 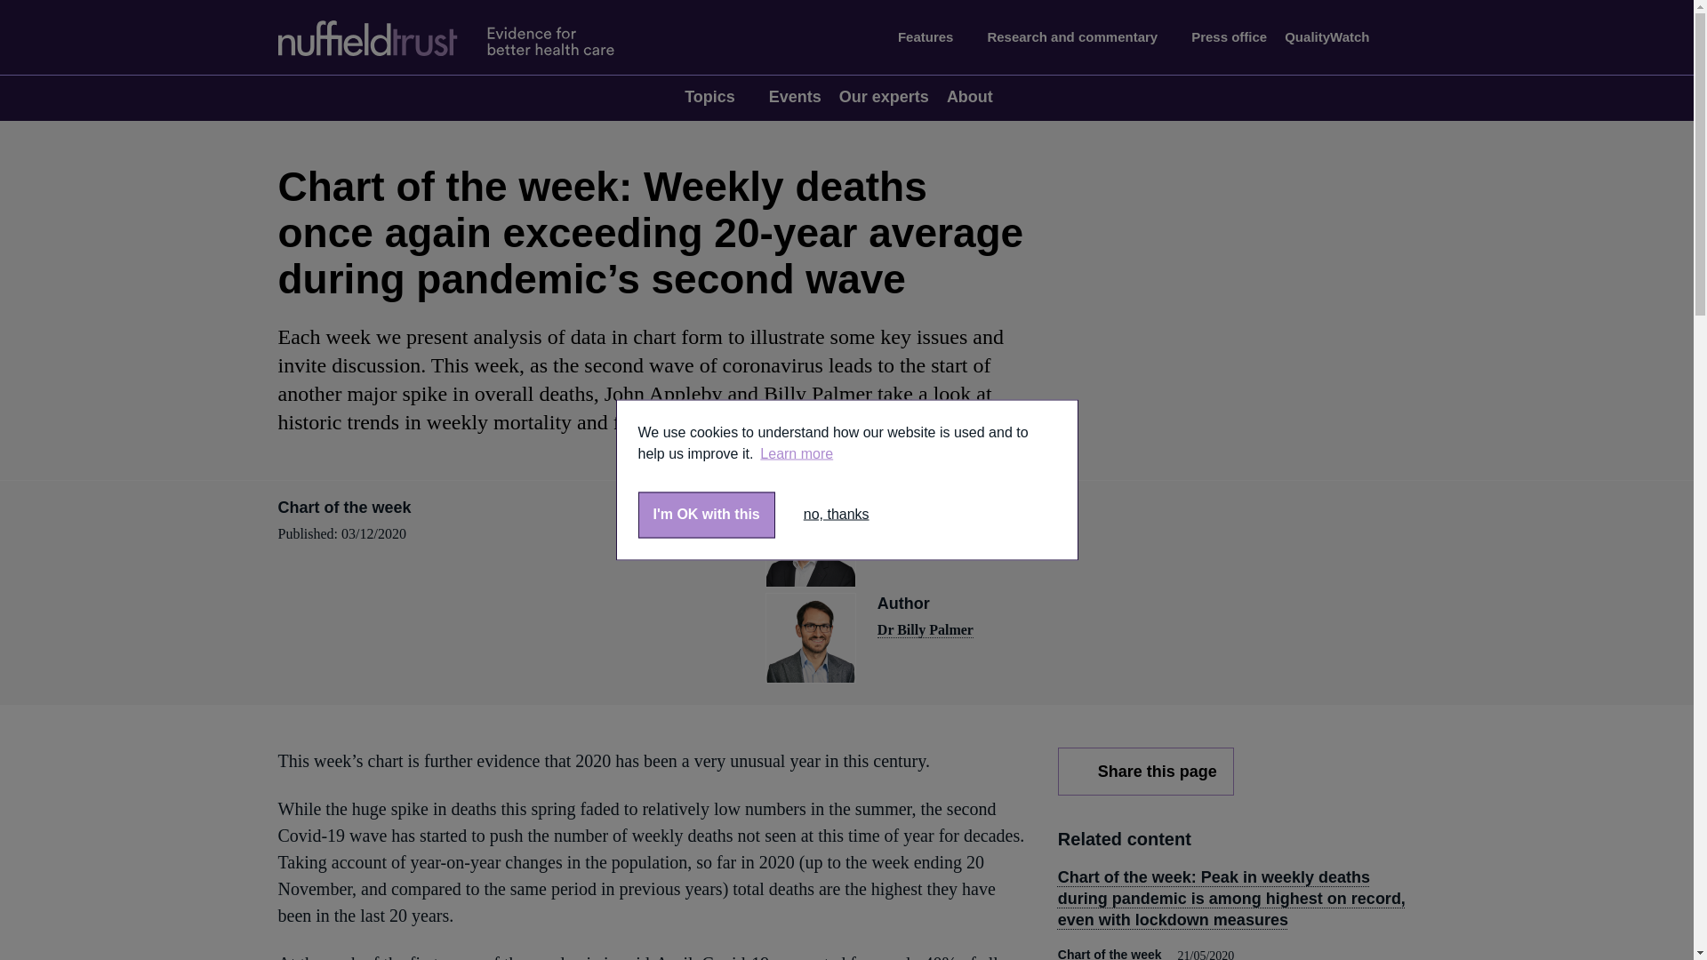 I want to click on Profile picture of John Appleby, so click(x=811, y=542).